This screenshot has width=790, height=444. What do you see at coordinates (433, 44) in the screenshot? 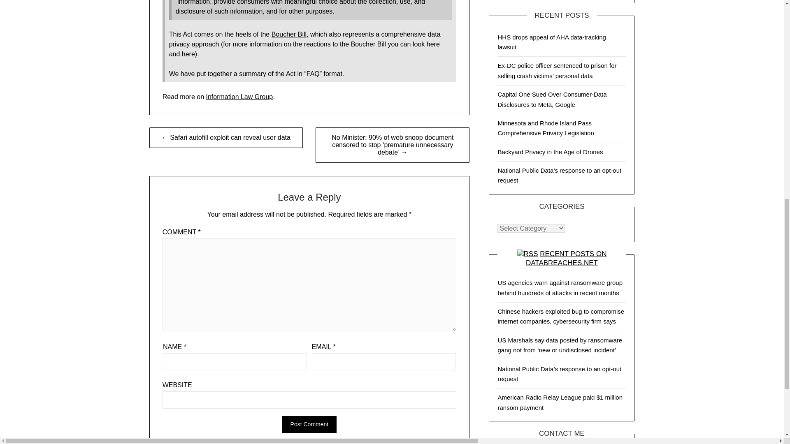
I see `here` at bounding box center [433, 44].